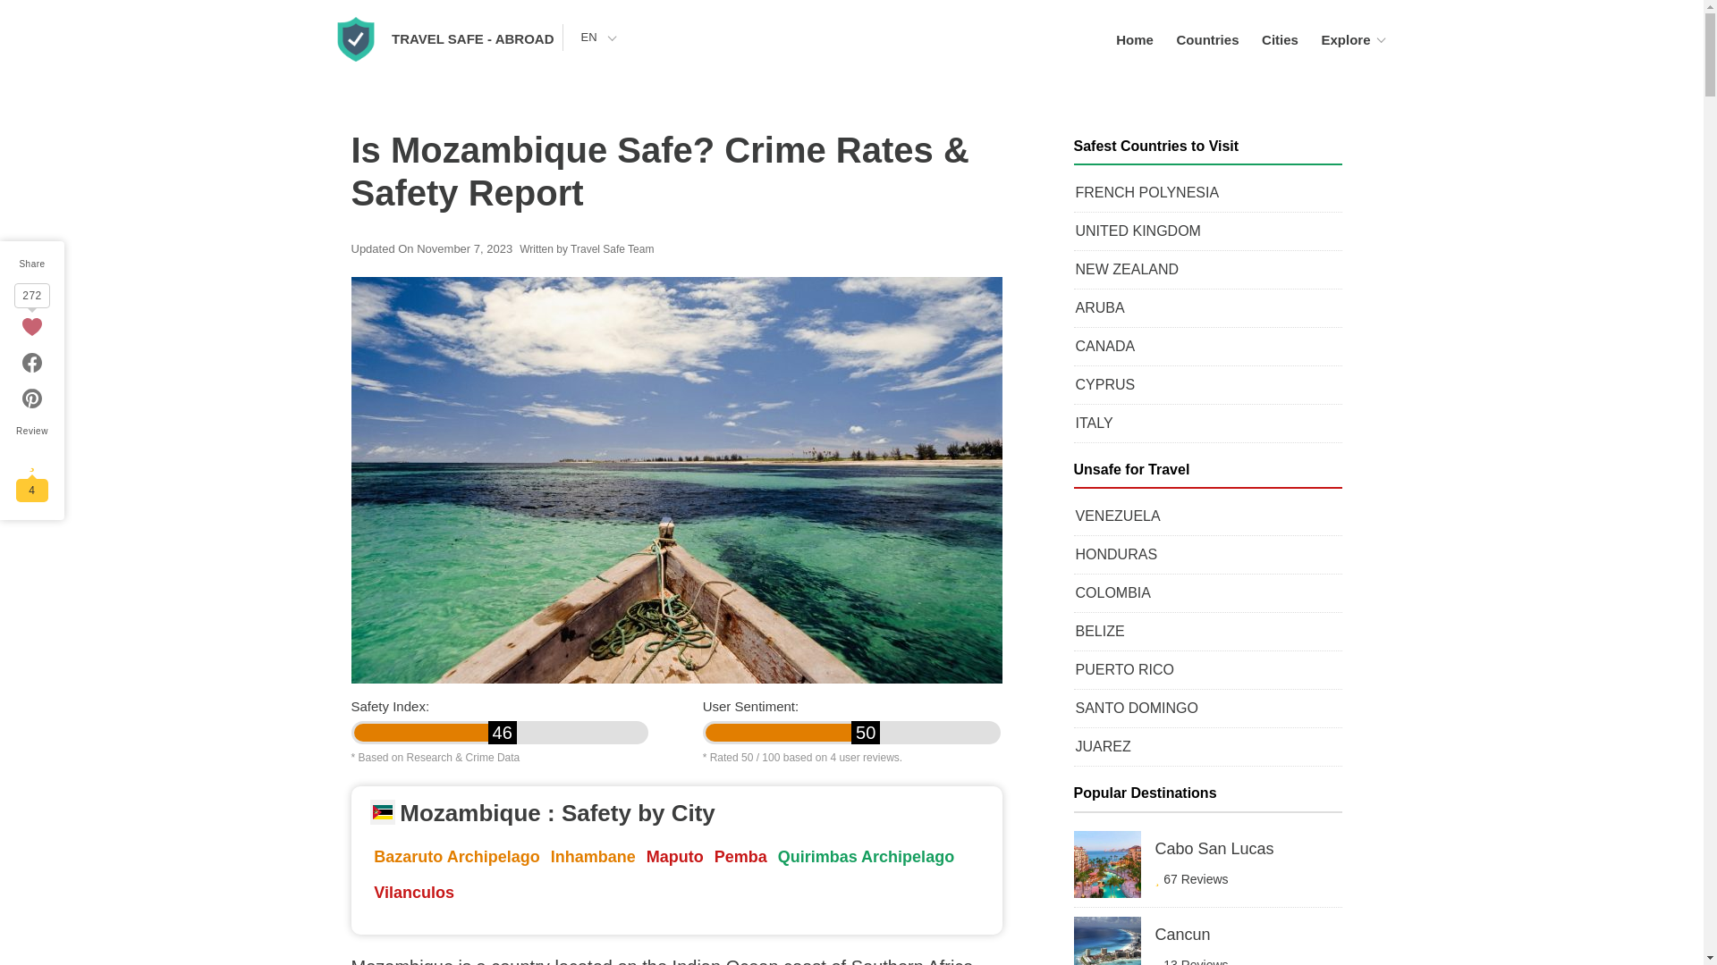  I want to click on Pemba, so click(740, 856).